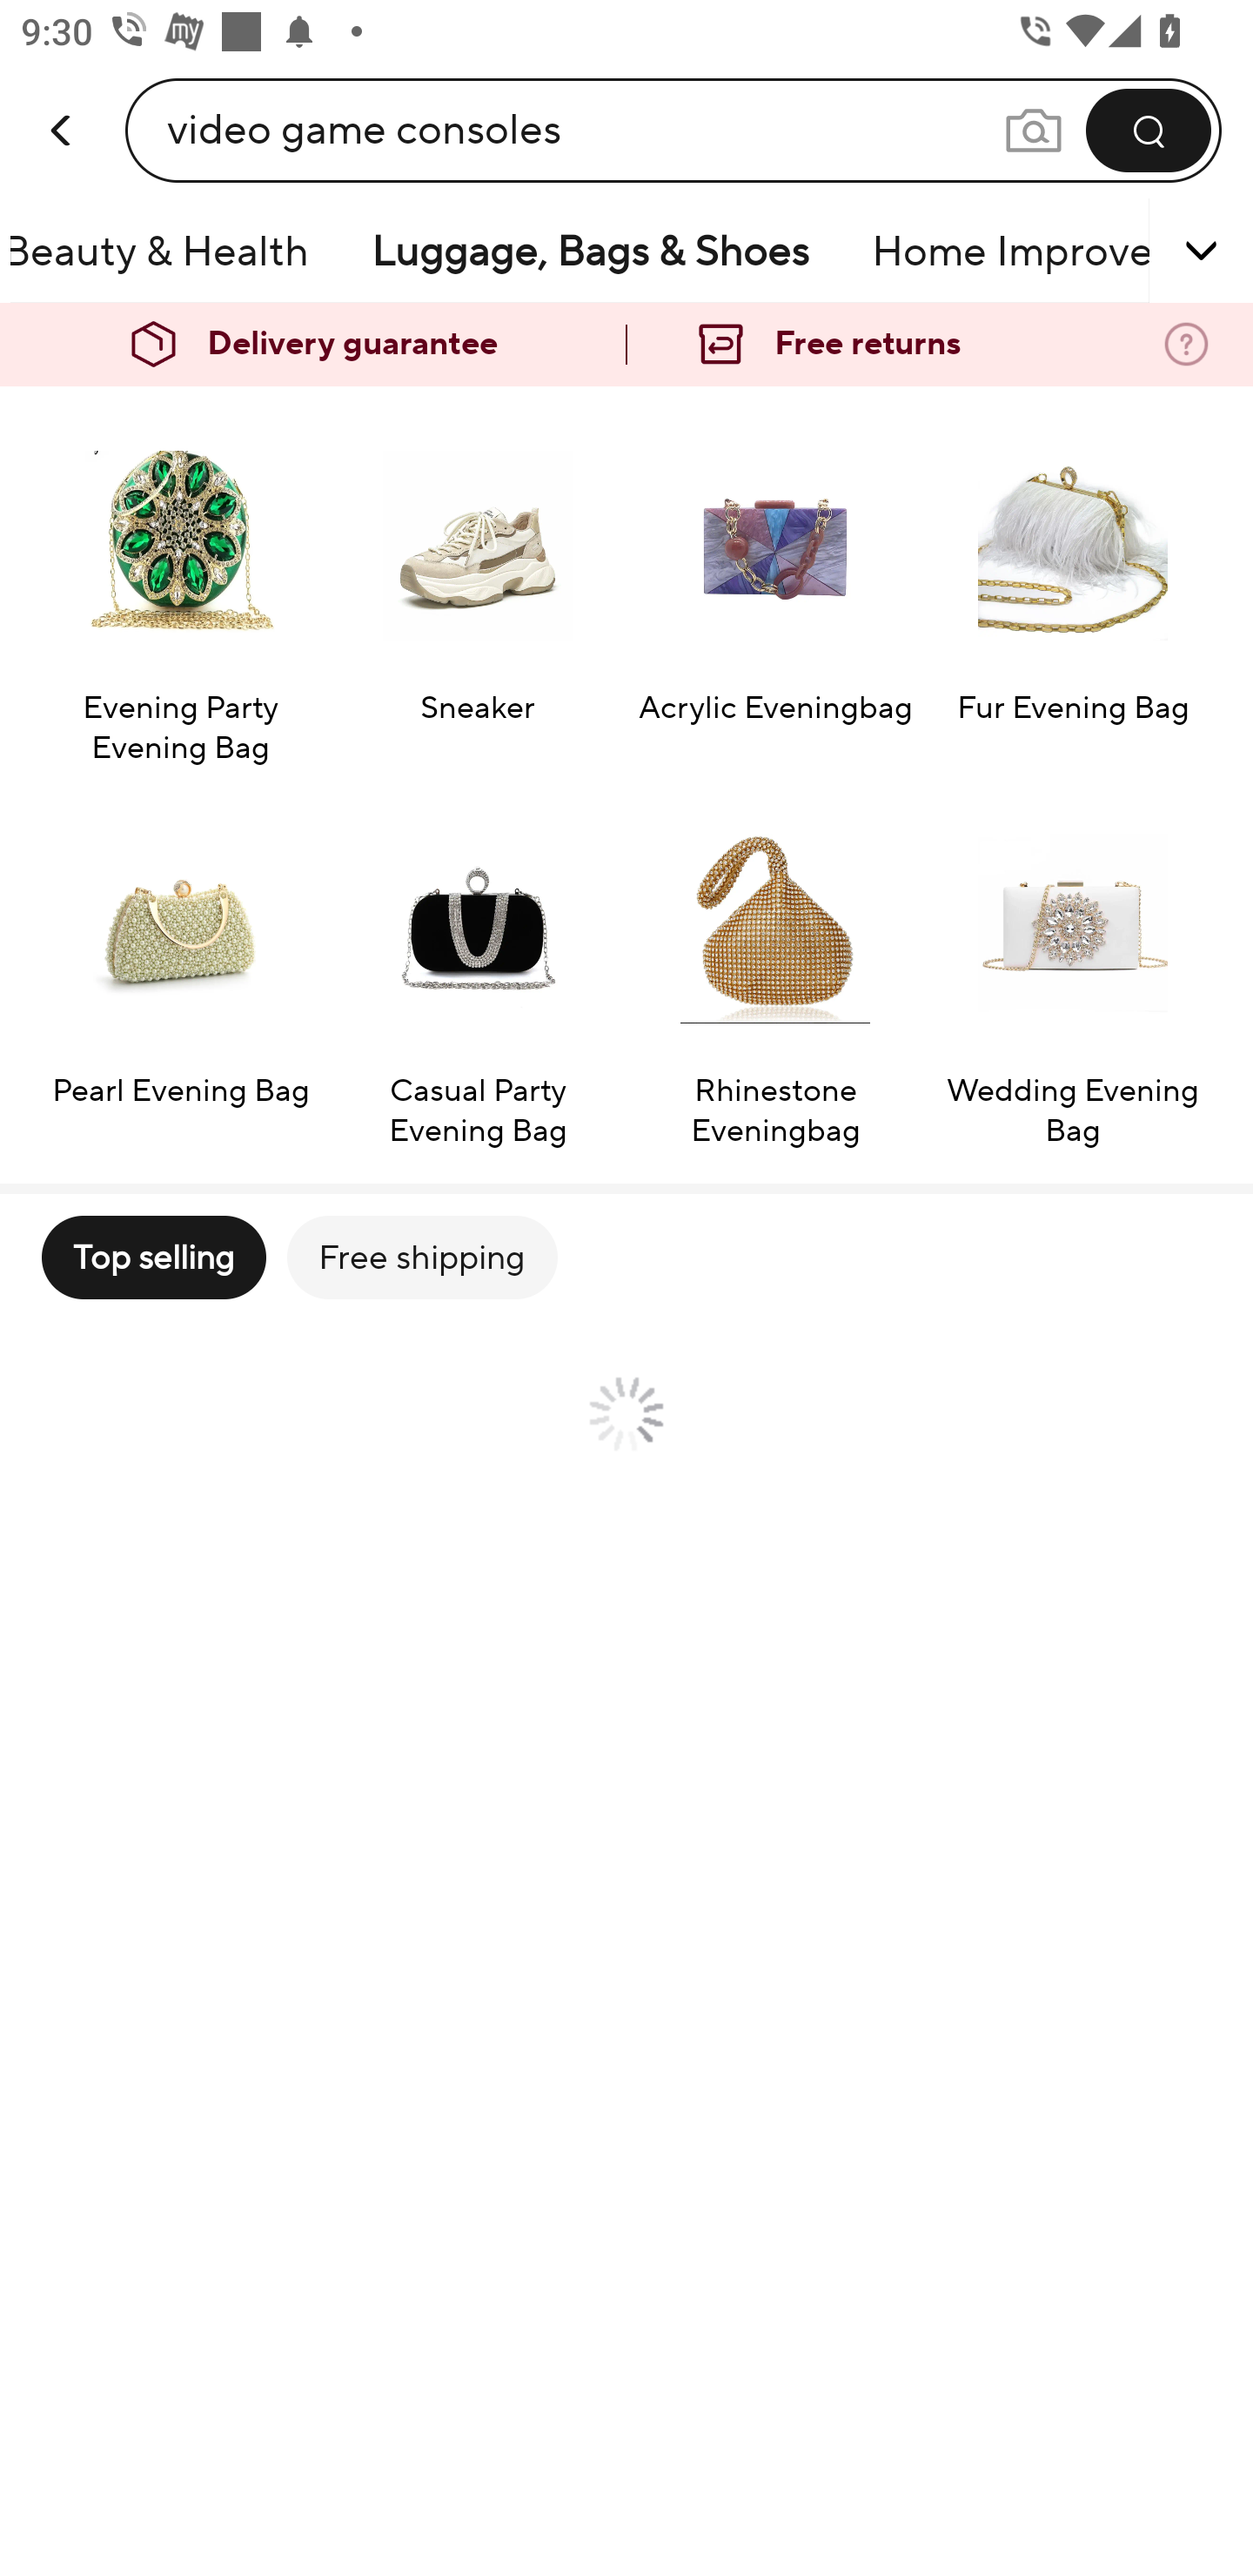  Describe the element at coordinates (153, 1257) in the screenshot. I see `Top selling` at that location.